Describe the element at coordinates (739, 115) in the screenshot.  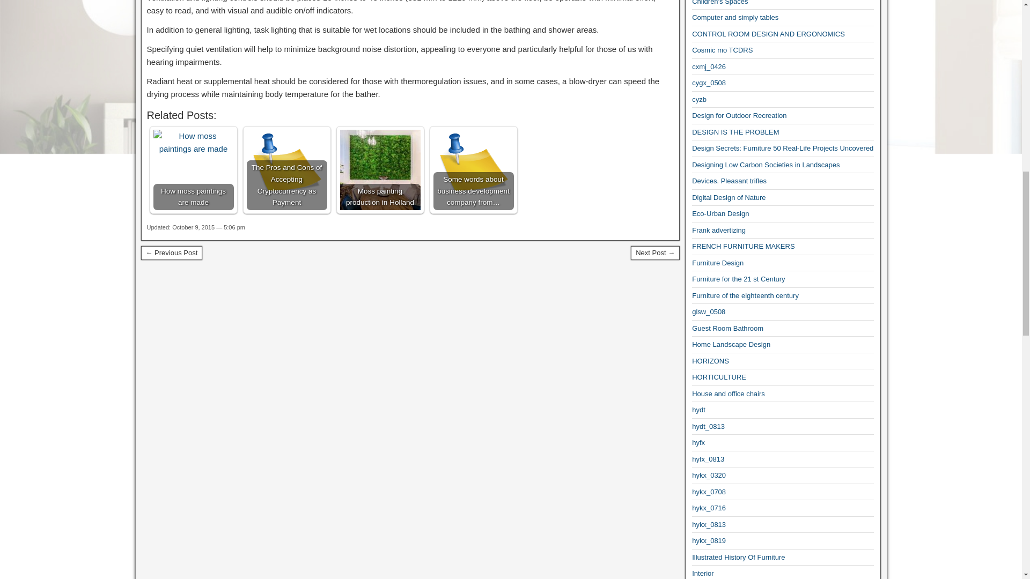
I see `Design for Outdoor Recreation` at that location.